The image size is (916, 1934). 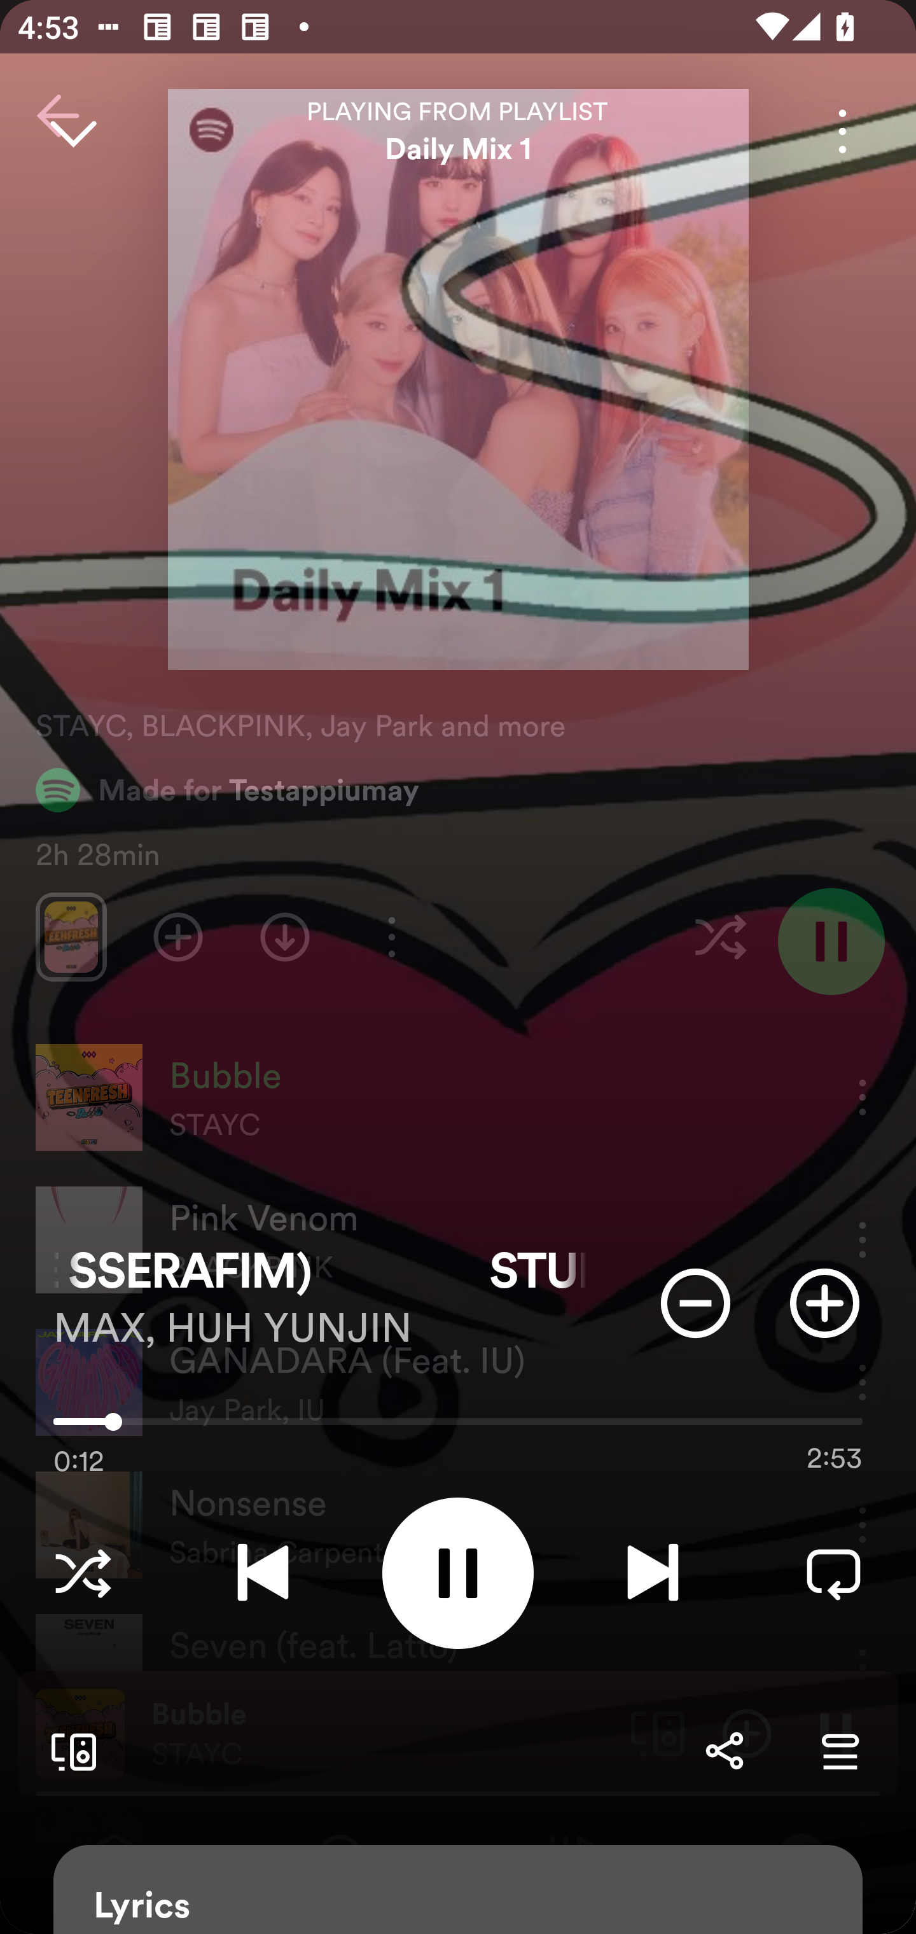 I want to click on Shuffle tracks, so click(x=83, y=1573).